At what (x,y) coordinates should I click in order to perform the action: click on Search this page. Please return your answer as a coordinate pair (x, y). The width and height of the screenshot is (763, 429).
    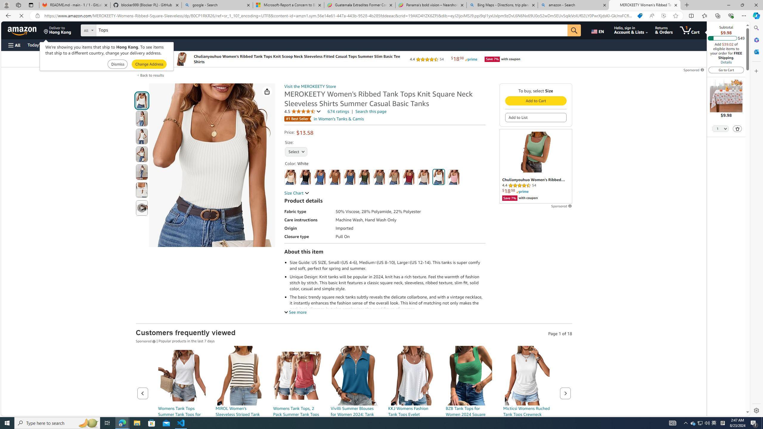
    Looking at the image, I should click on (371, 111).